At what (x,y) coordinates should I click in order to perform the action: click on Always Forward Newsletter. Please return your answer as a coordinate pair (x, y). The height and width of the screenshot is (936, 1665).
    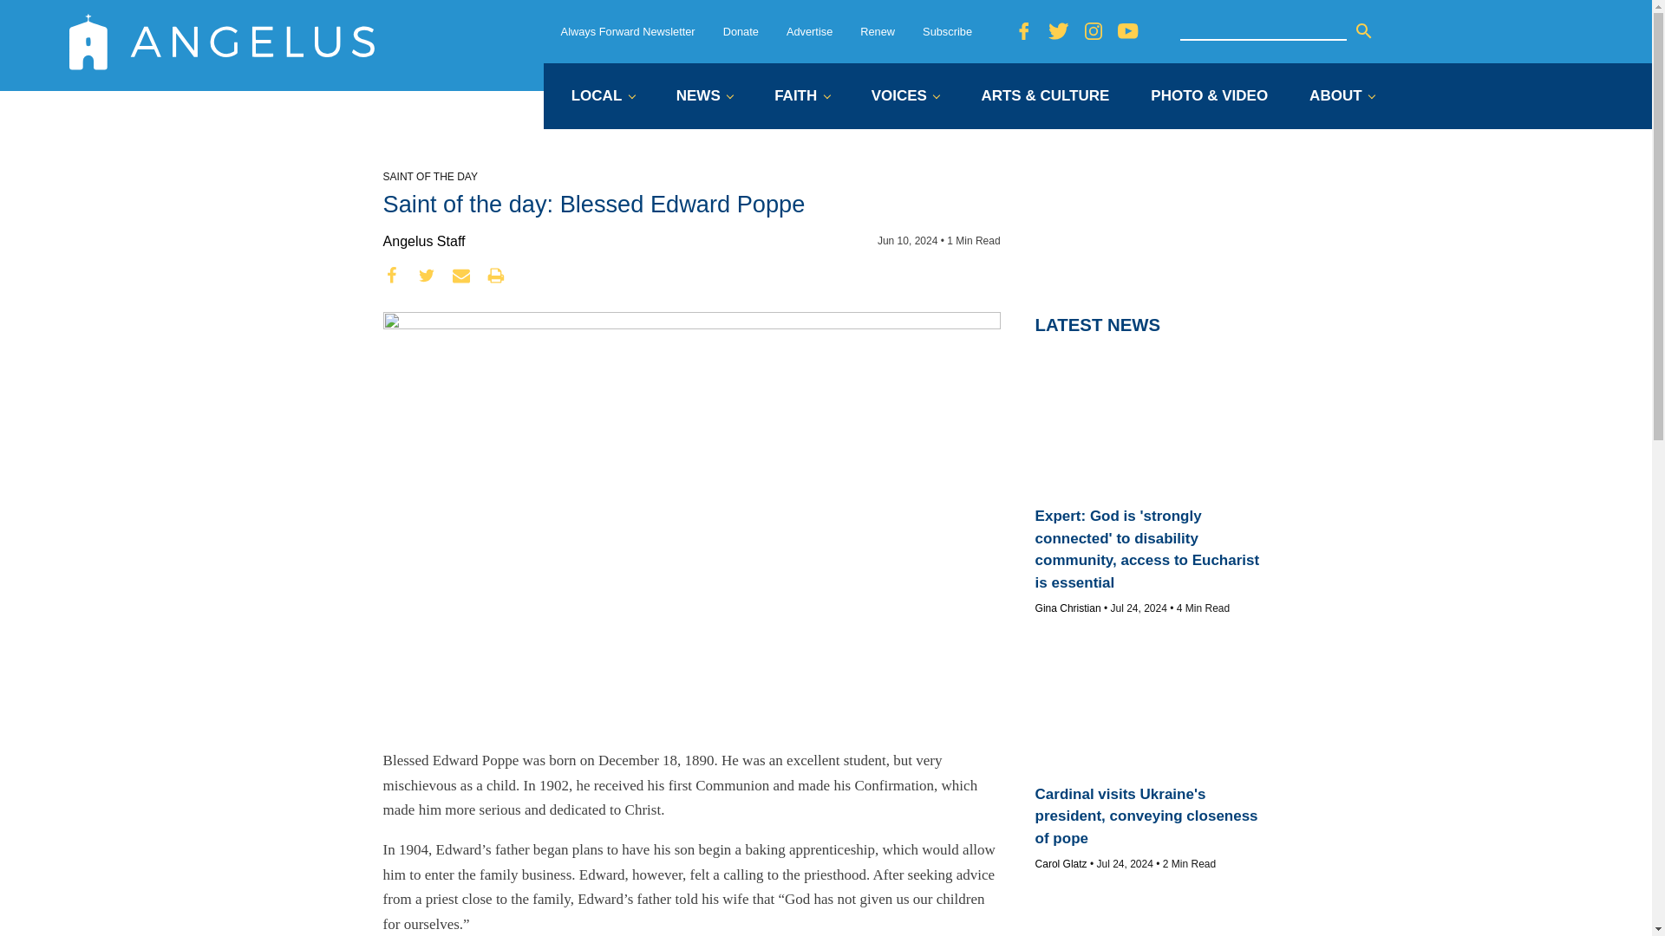
    Looking at the image, I should click on (628, 31).